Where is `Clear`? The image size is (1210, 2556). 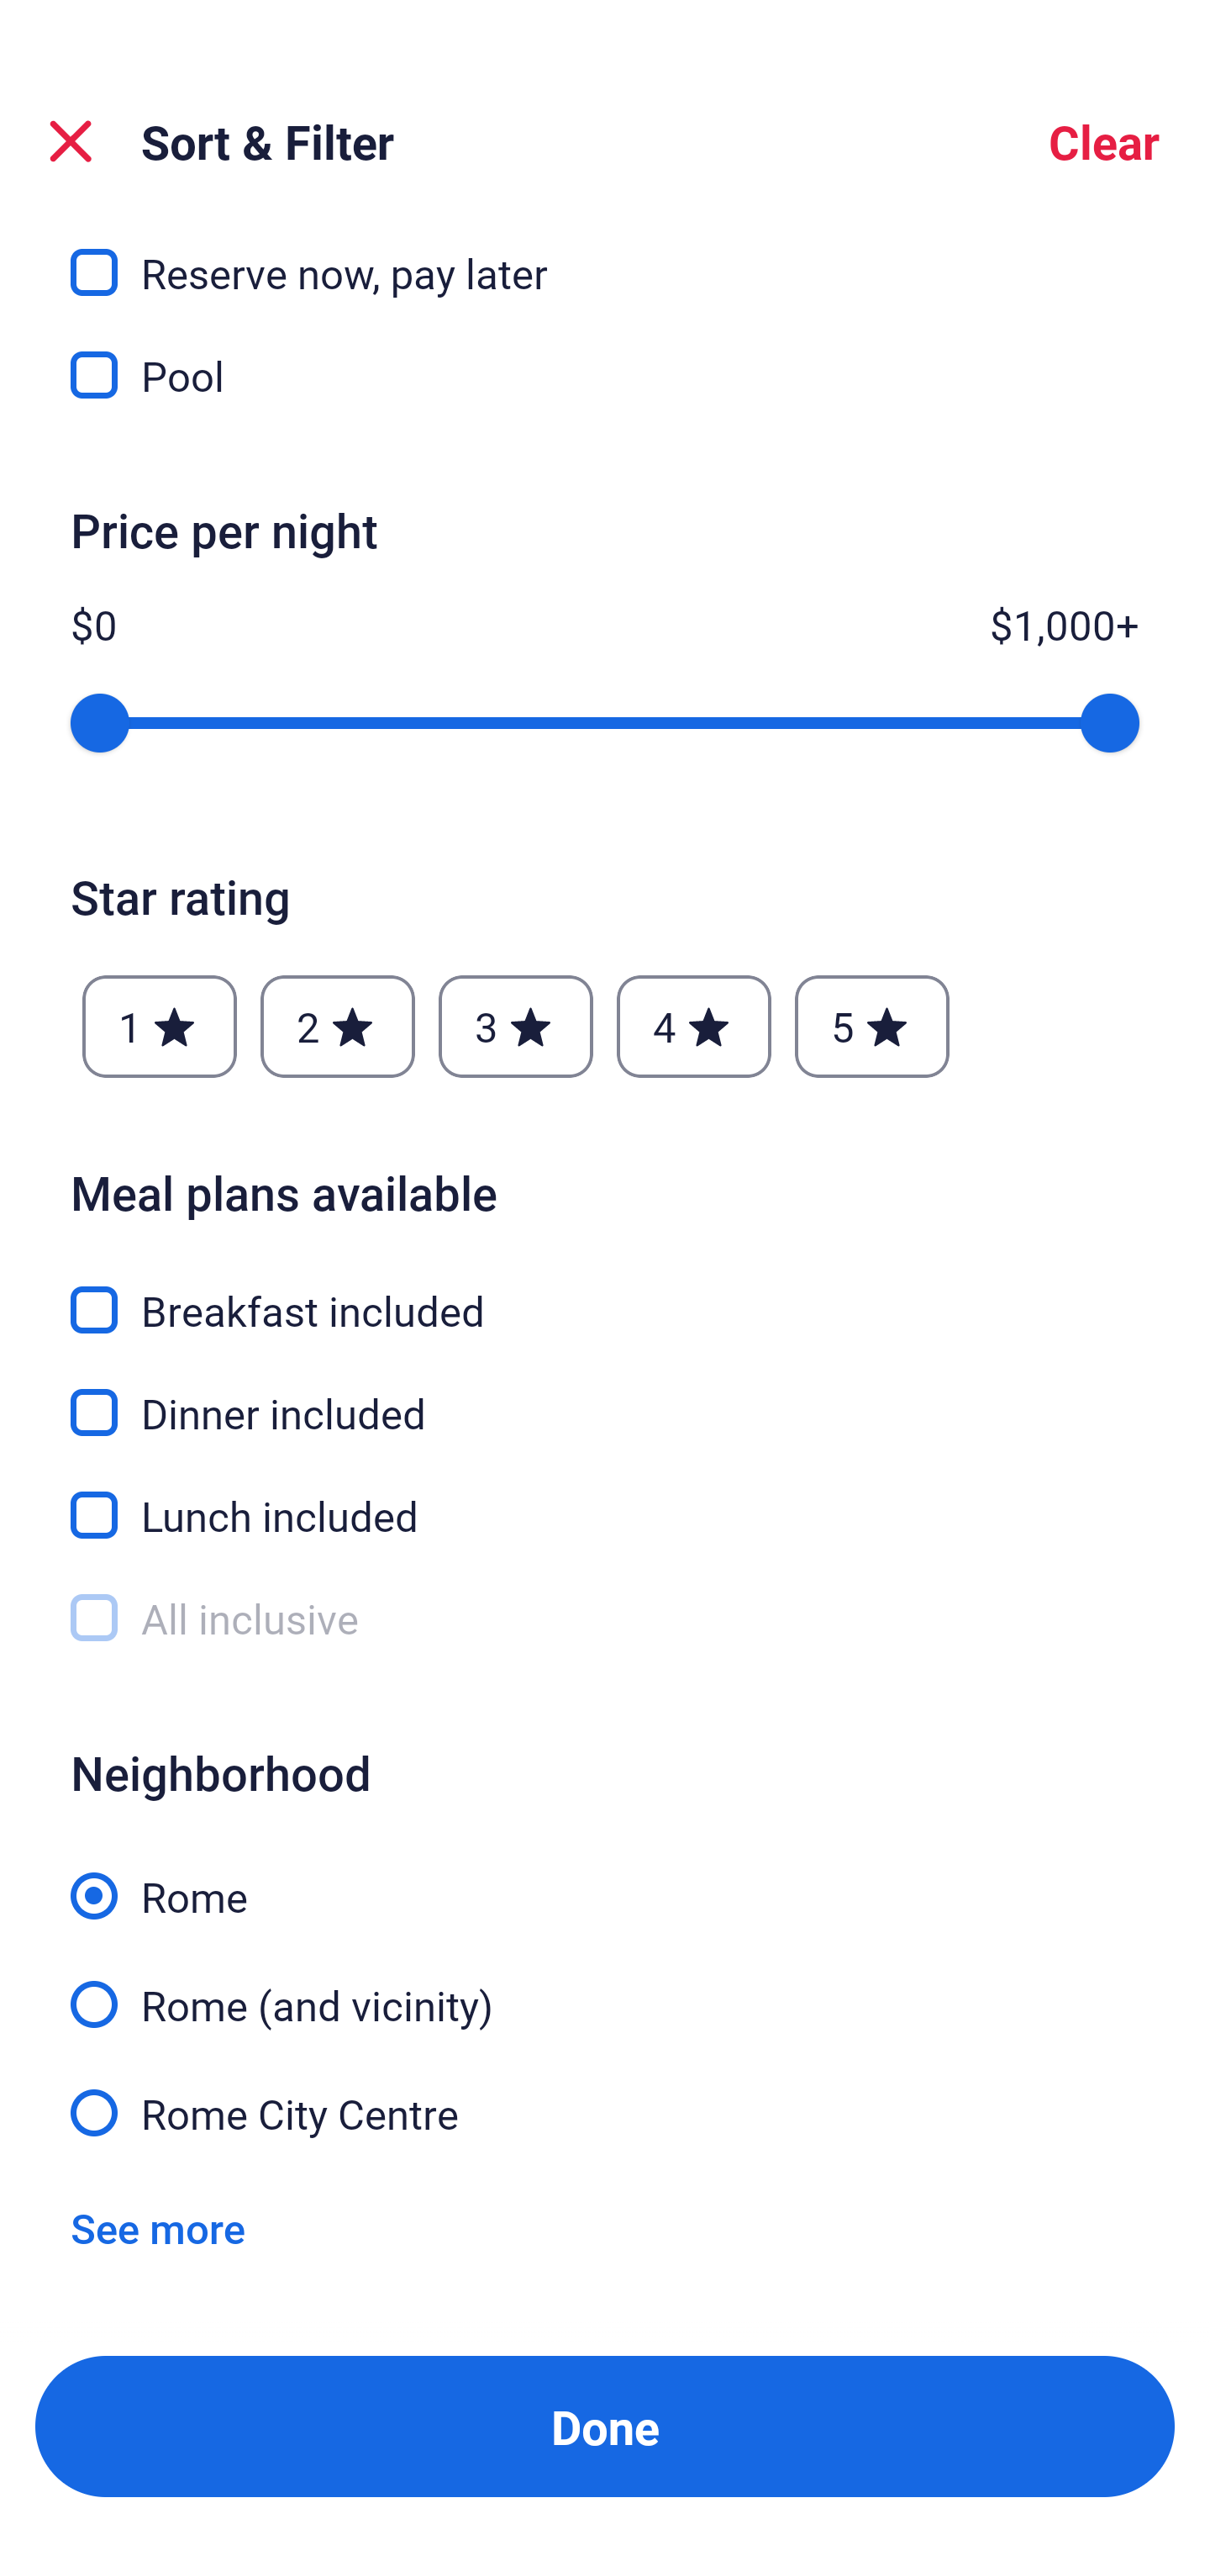
Clear is located at coordinates (1104, 141).